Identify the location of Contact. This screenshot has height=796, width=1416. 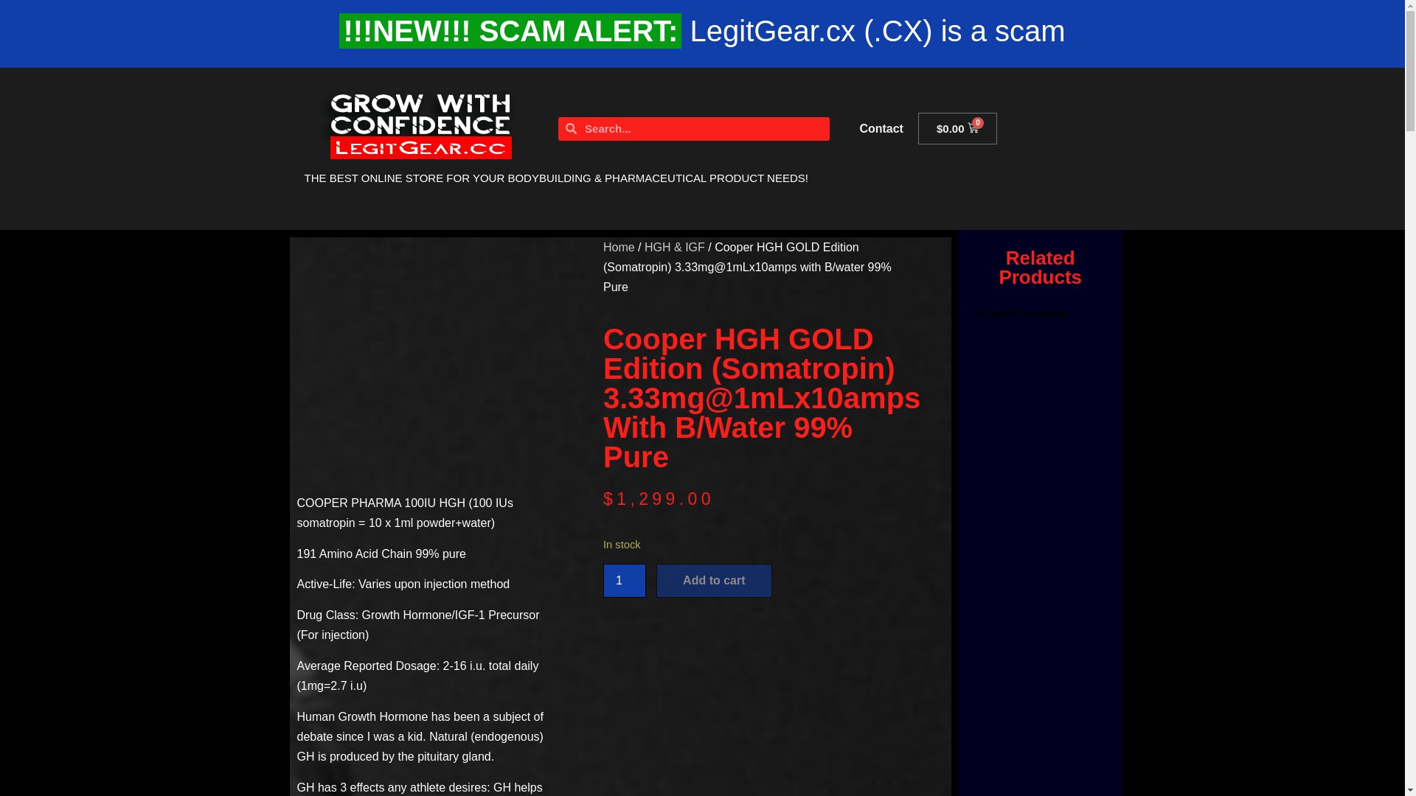
(881, 128).